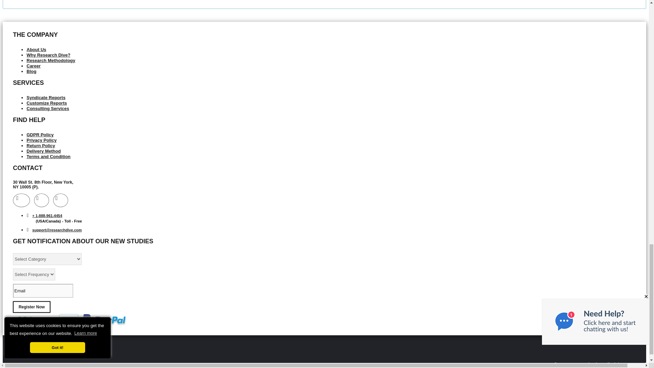  I want to click on Privacy Policy, so click(42, 140).